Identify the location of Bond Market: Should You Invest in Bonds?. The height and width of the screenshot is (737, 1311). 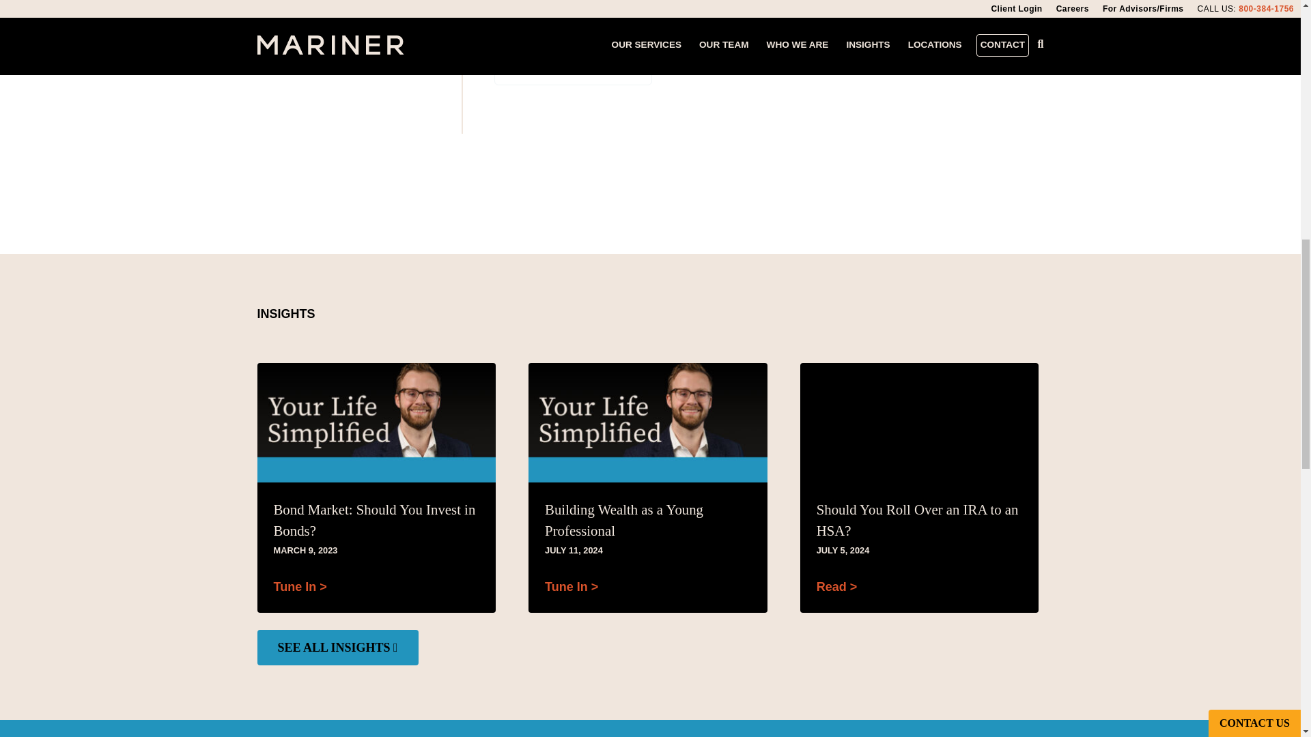
(376, 520).